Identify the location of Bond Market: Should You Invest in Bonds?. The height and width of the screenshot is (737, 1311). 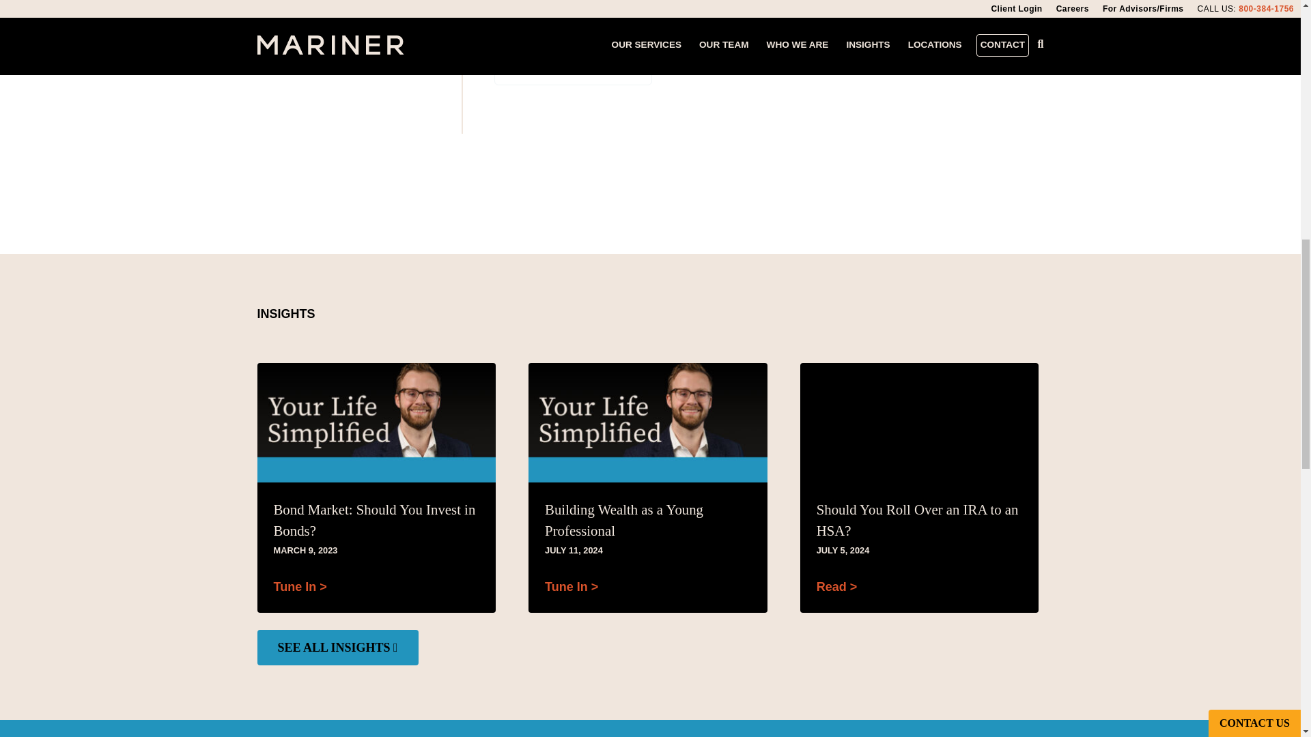
(376, 520).